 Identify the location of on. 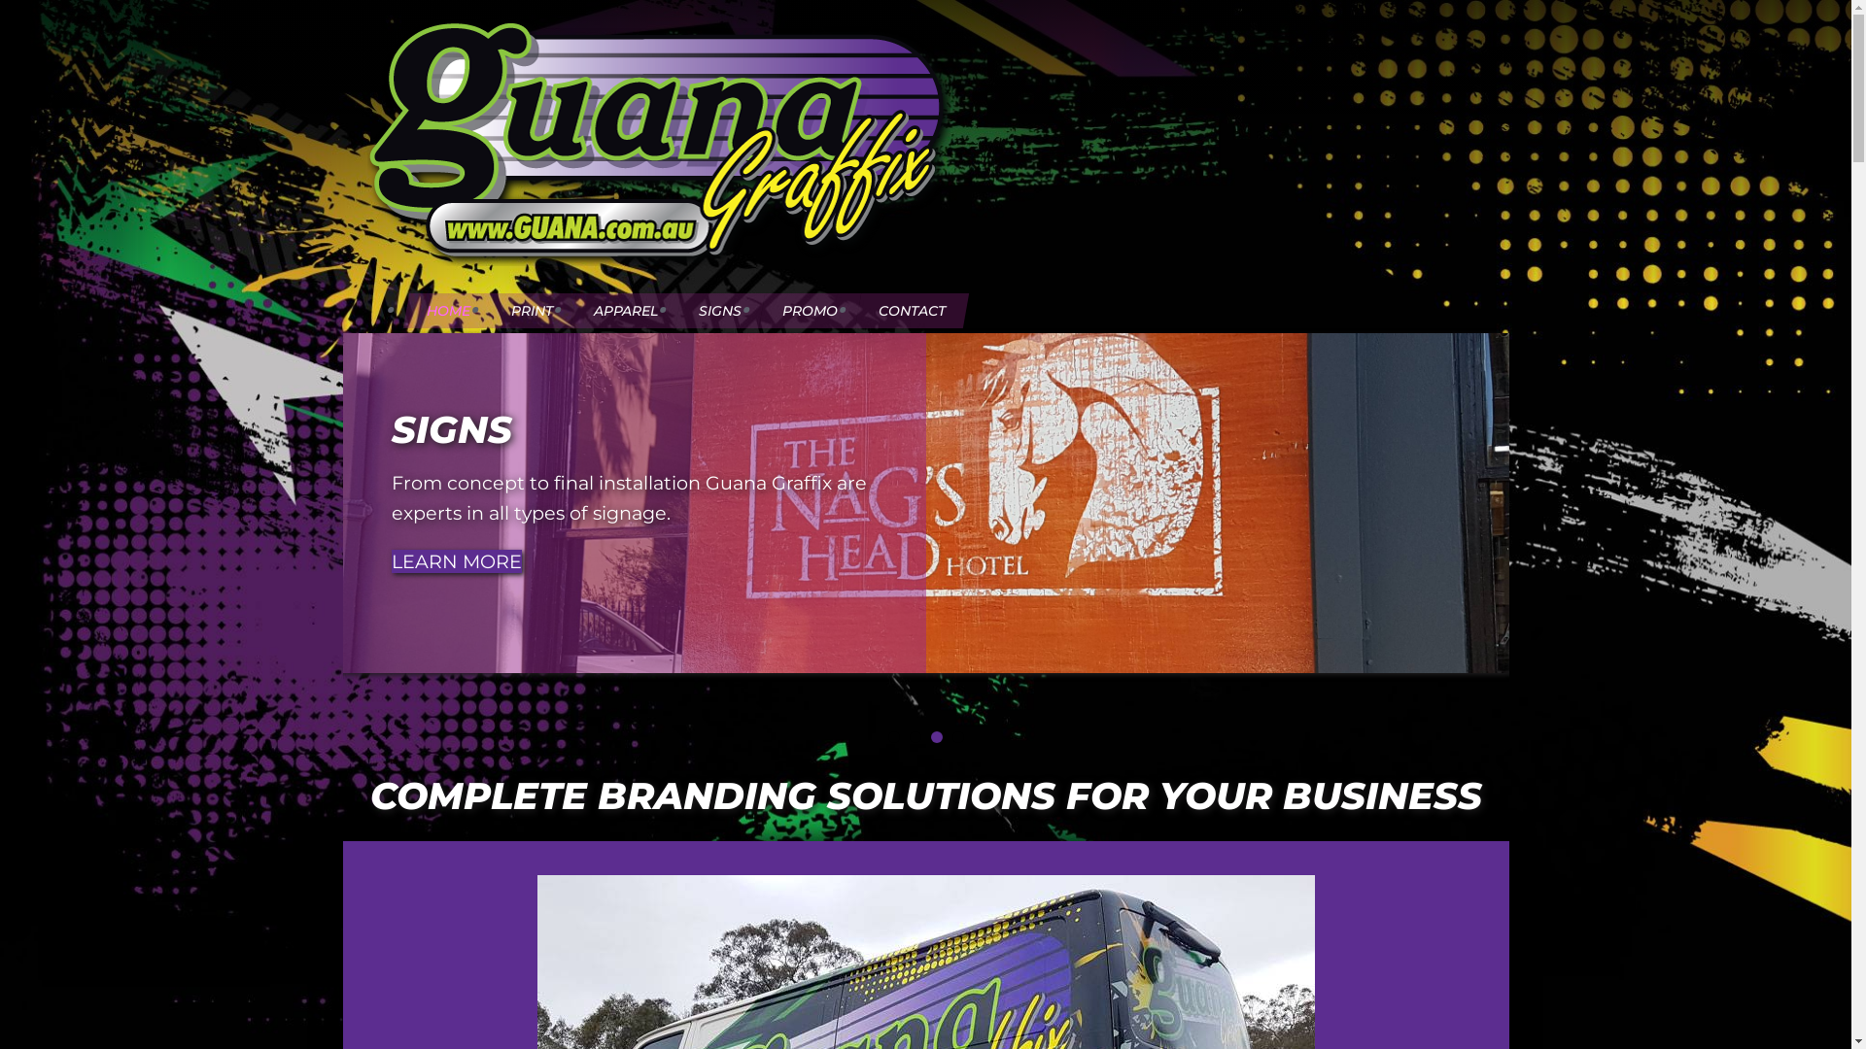
(377, 284).